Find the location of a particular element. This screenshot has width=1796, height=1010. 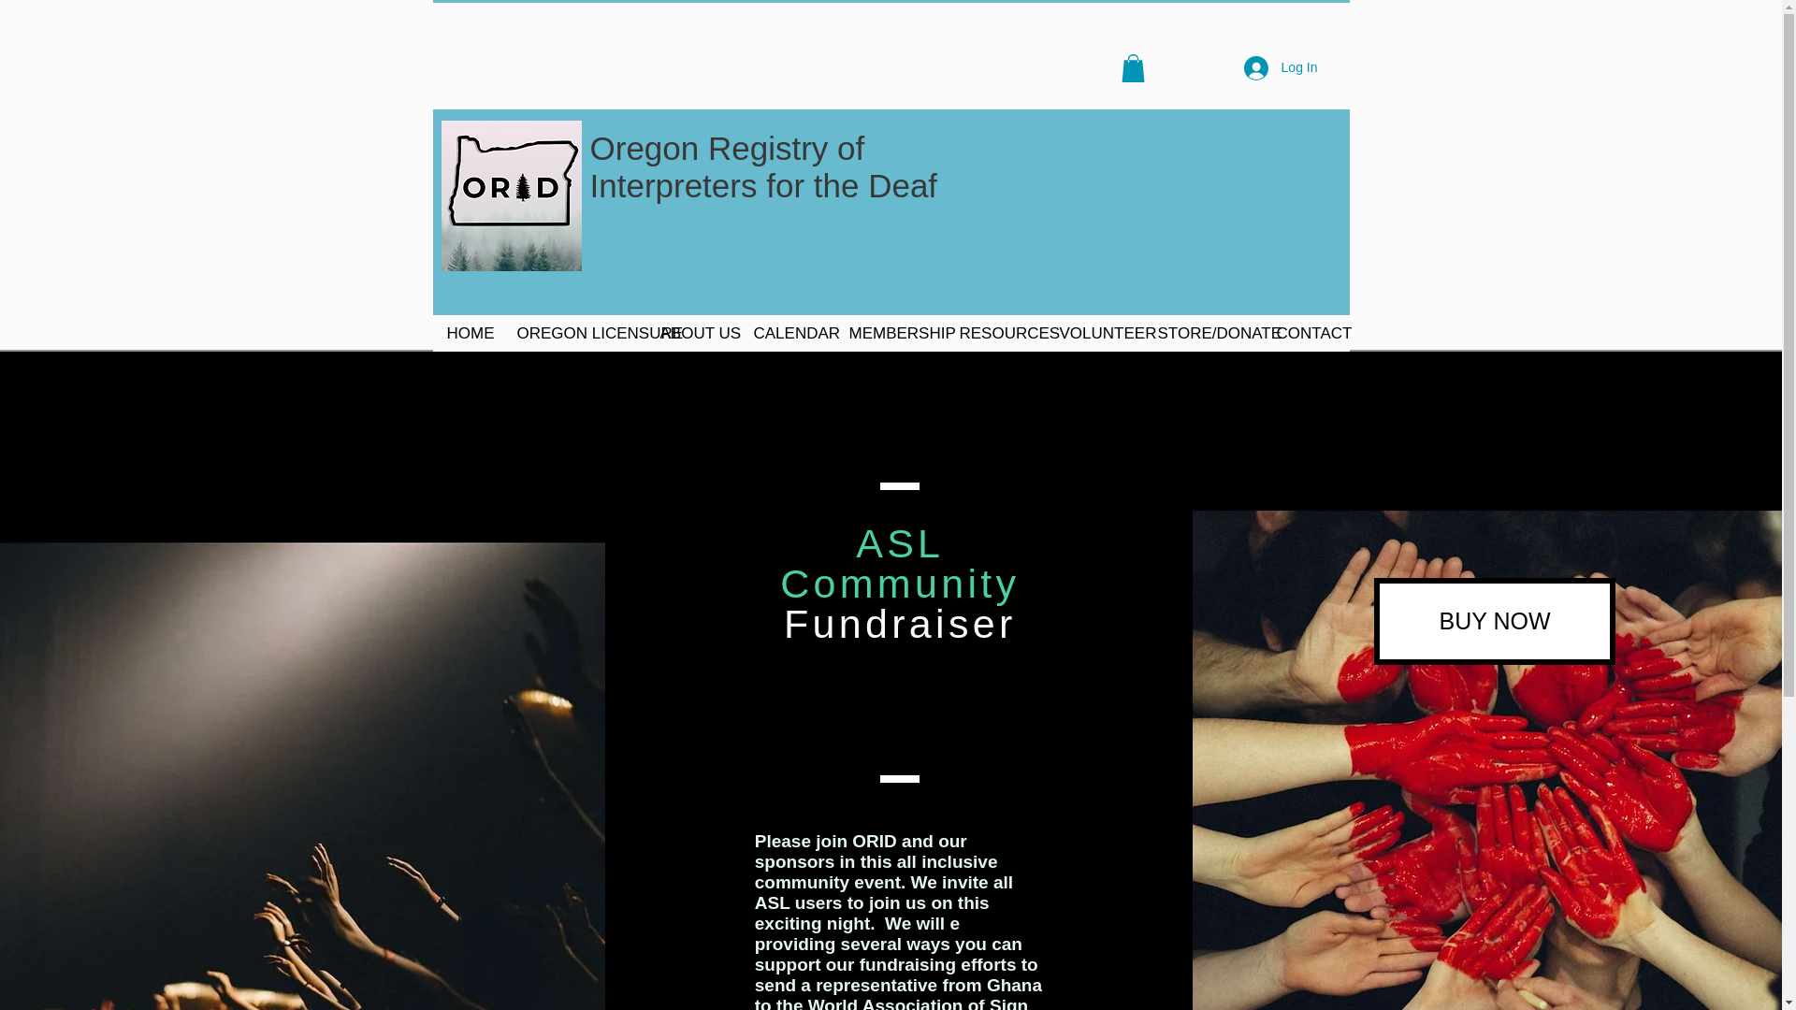

BUY NOW is located at coordinates (1304, 333).